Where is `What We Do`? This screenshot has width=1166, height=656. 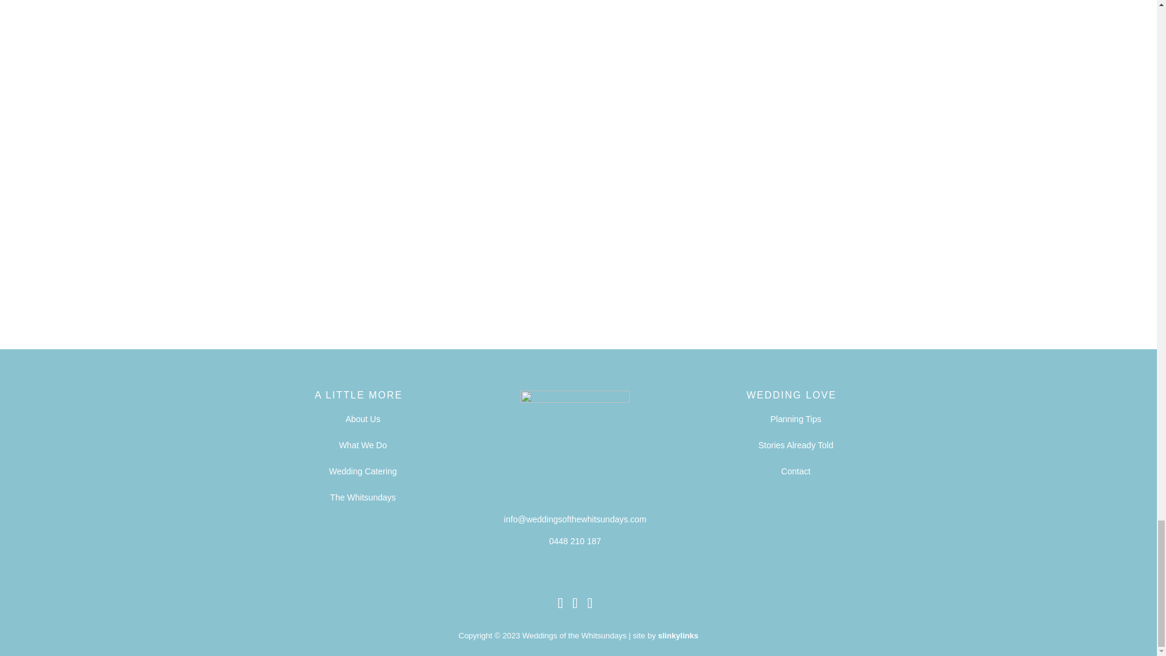 What We Do is located at coordinates (363, 445).